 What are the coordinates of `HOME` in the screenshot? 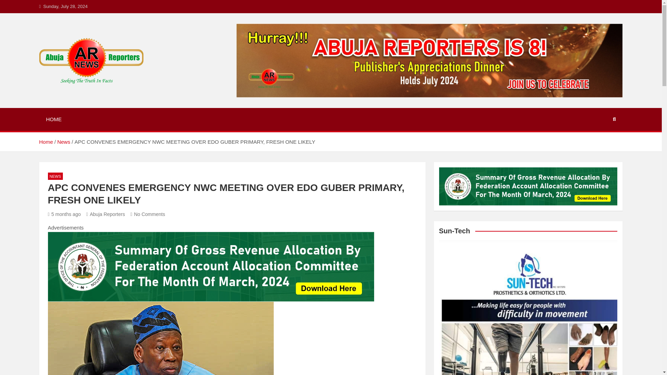 It's located at (53, 119).